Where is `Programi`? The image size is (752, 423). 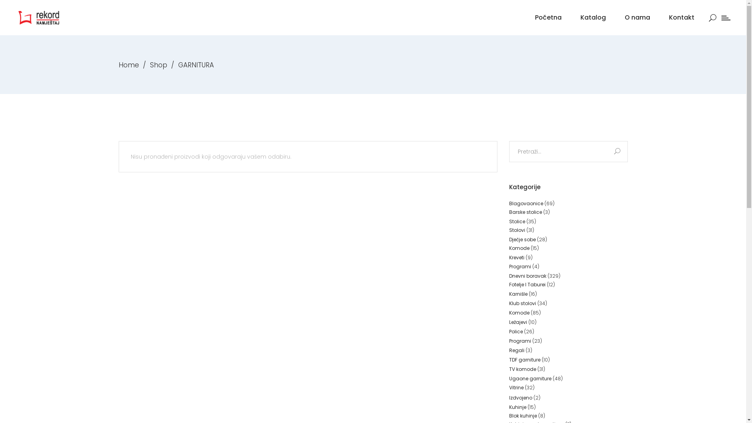 Programi is located at coordinates (520, 266).